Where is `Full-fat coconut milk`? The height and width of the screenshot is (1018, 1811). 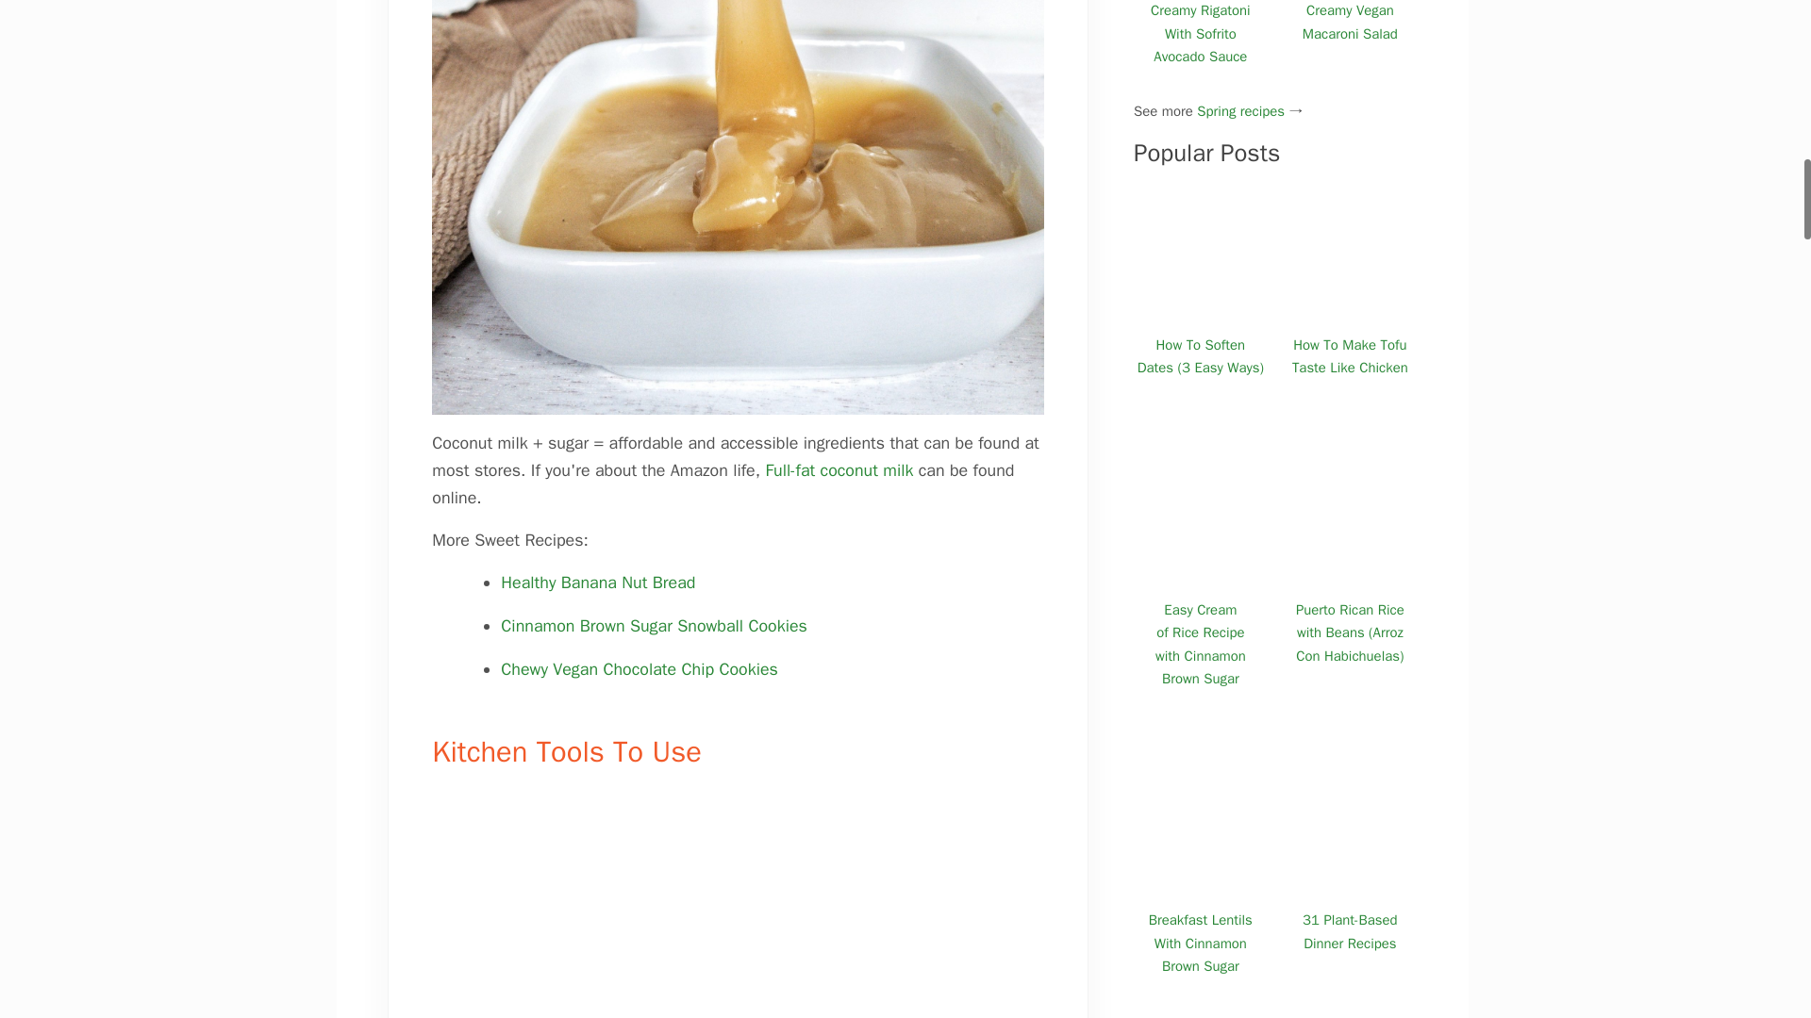 Full-fat coconut milk is located at coordinates (838, 469).